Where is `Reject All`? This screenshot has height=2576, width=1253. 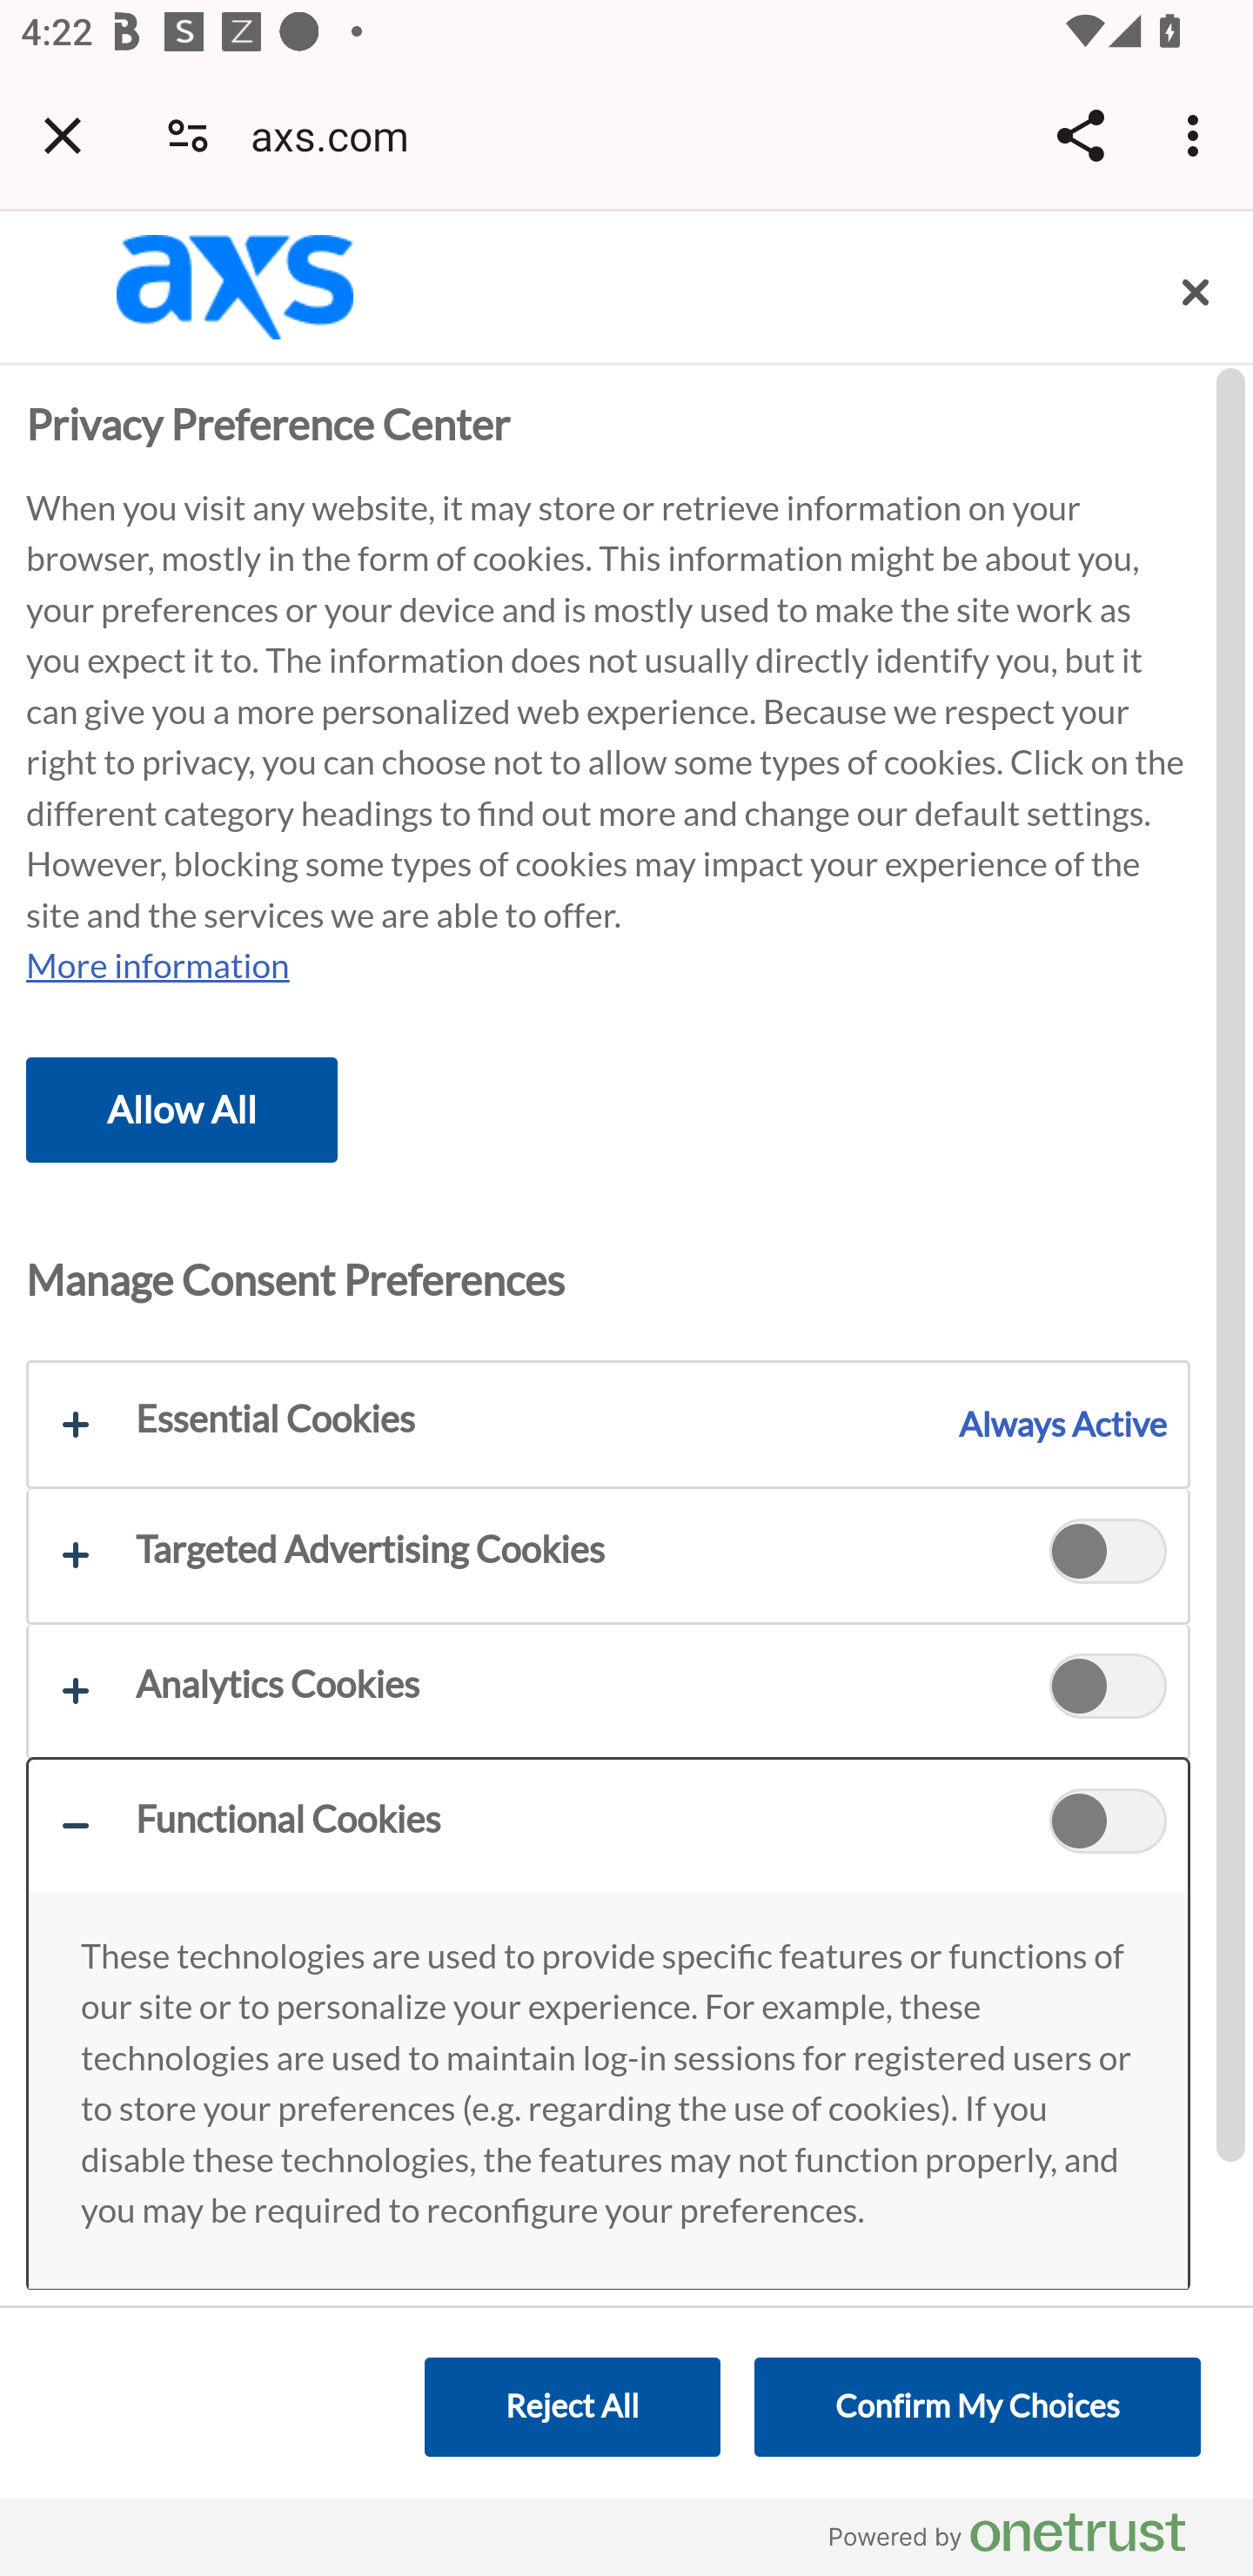
Reject All is located at coordinates (571, 2407).